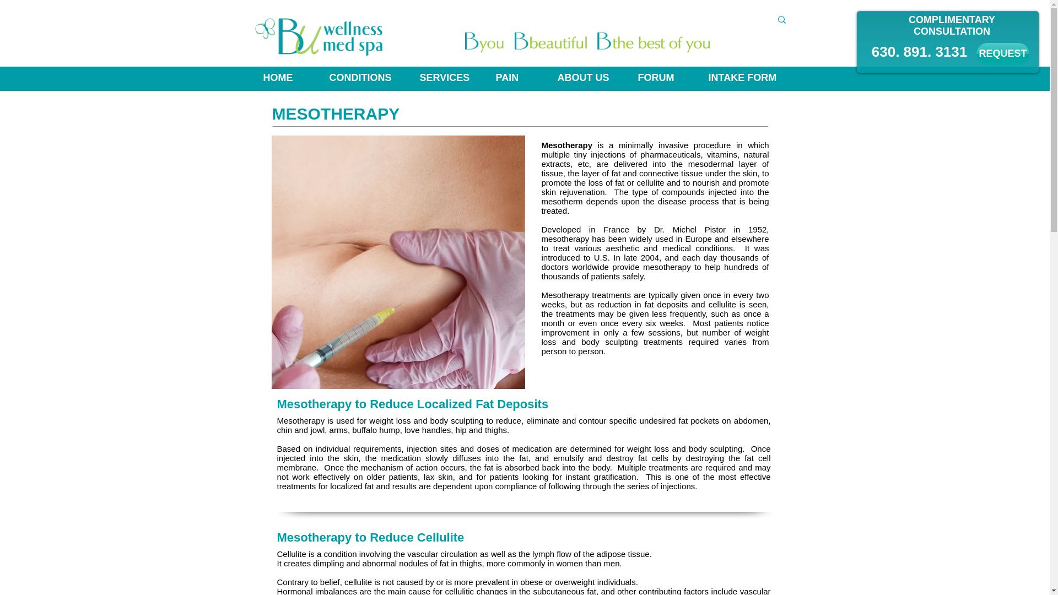 The image size is (1058, 595). What do you see at coordinates (288, 78) in the screenshot?
I see `HOME` at bounding box center [288, 78].